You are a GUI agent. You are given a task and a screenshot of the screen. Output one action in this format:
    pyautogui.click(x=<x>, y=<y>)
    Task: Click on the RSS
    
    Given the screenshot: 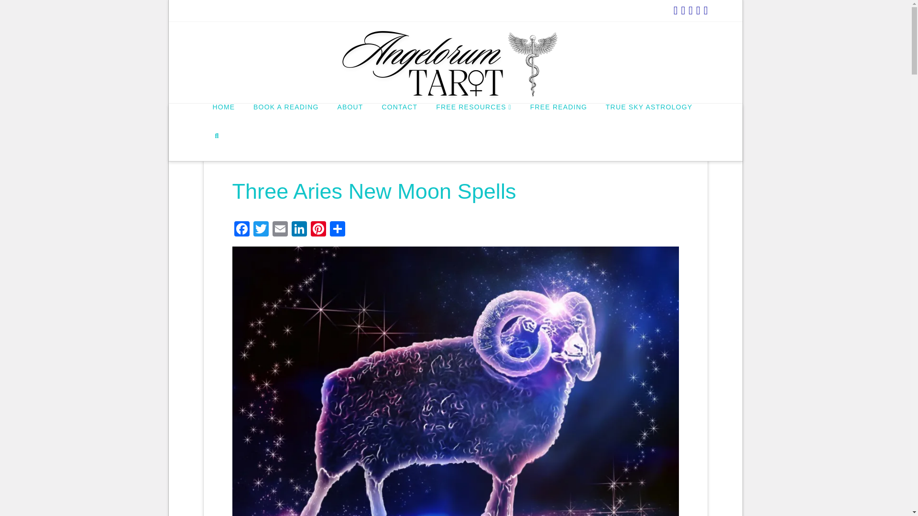 What is the action you would take?
    pyautogui.click(x=706, y=10)
    